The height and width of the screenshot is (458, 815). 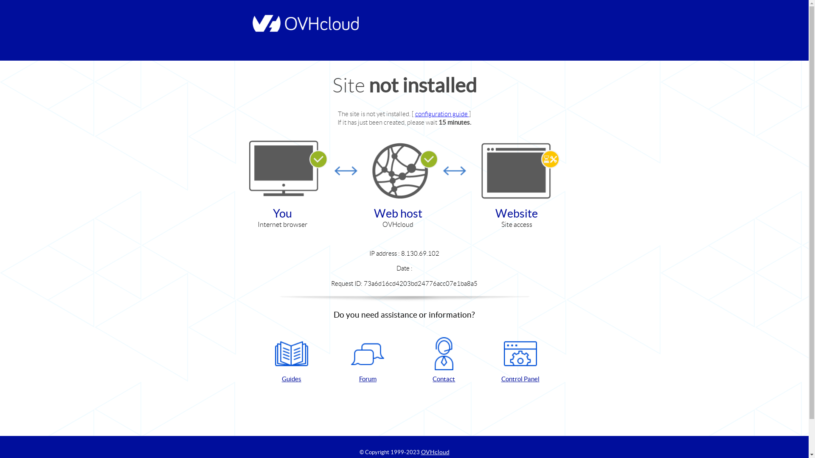 What do you see at coordinates (444, 360) in the screenshot?
I see `Contact` at bounding box center [444, 360].